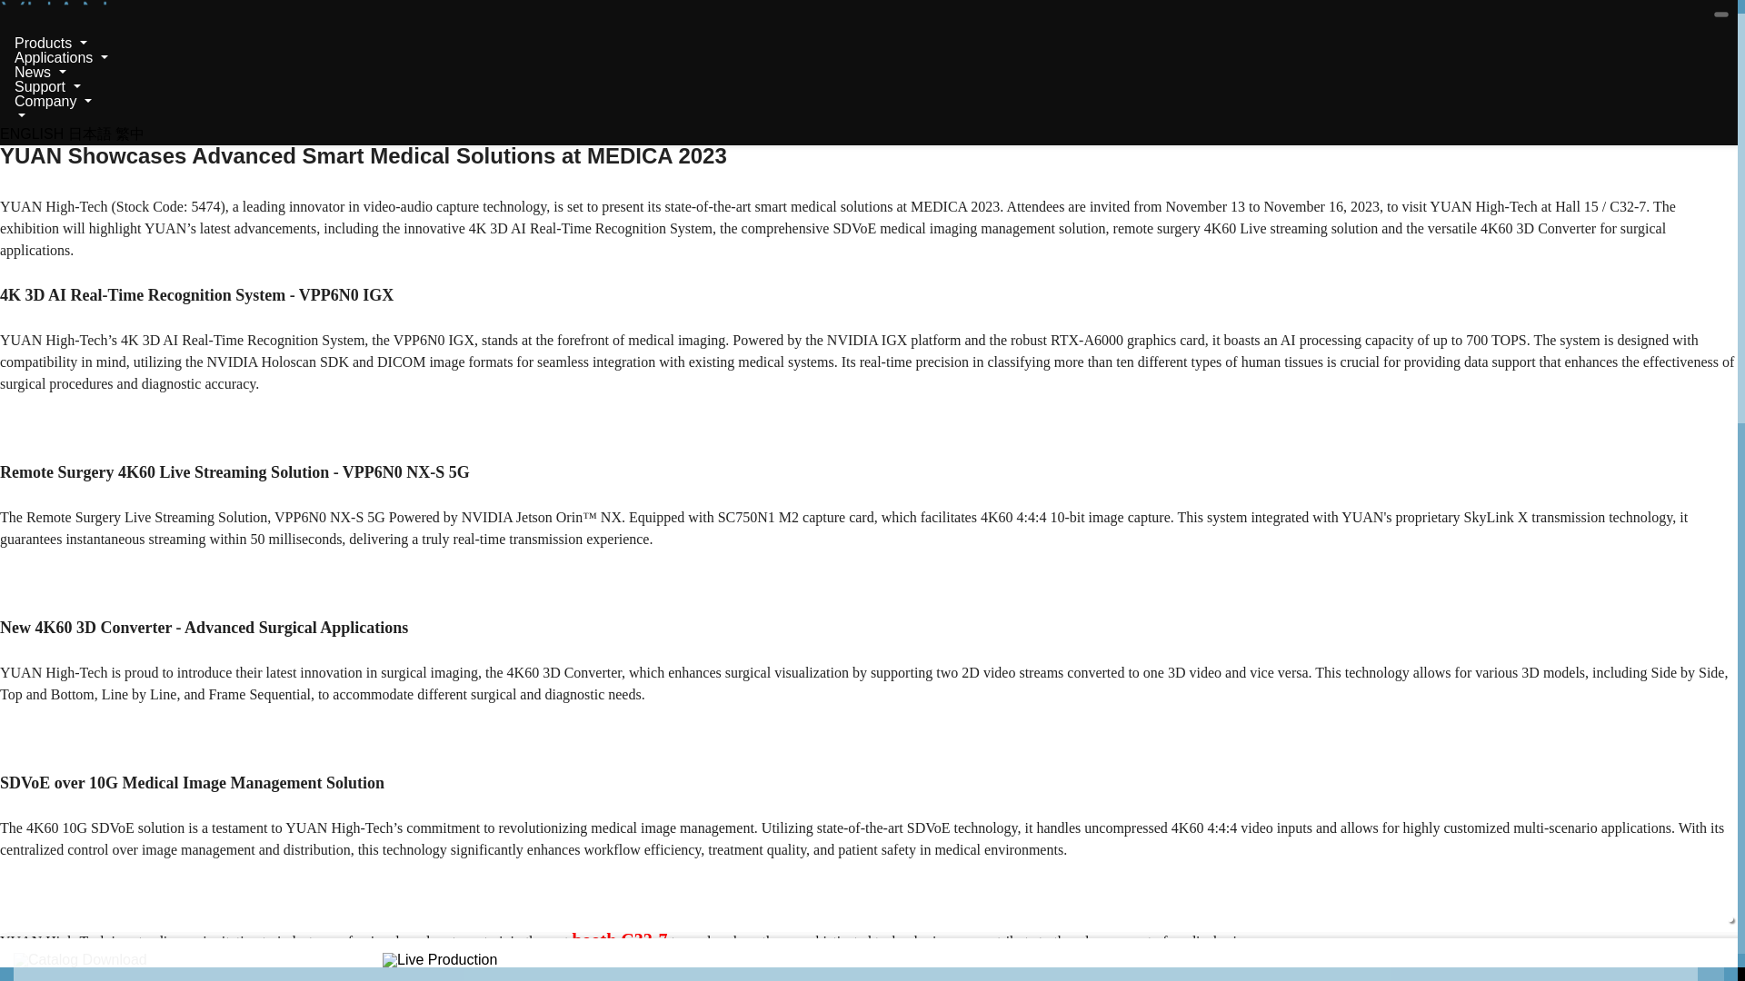 This screenshot has height=981, width=1745. I want to click on Products, so click(51, 42).